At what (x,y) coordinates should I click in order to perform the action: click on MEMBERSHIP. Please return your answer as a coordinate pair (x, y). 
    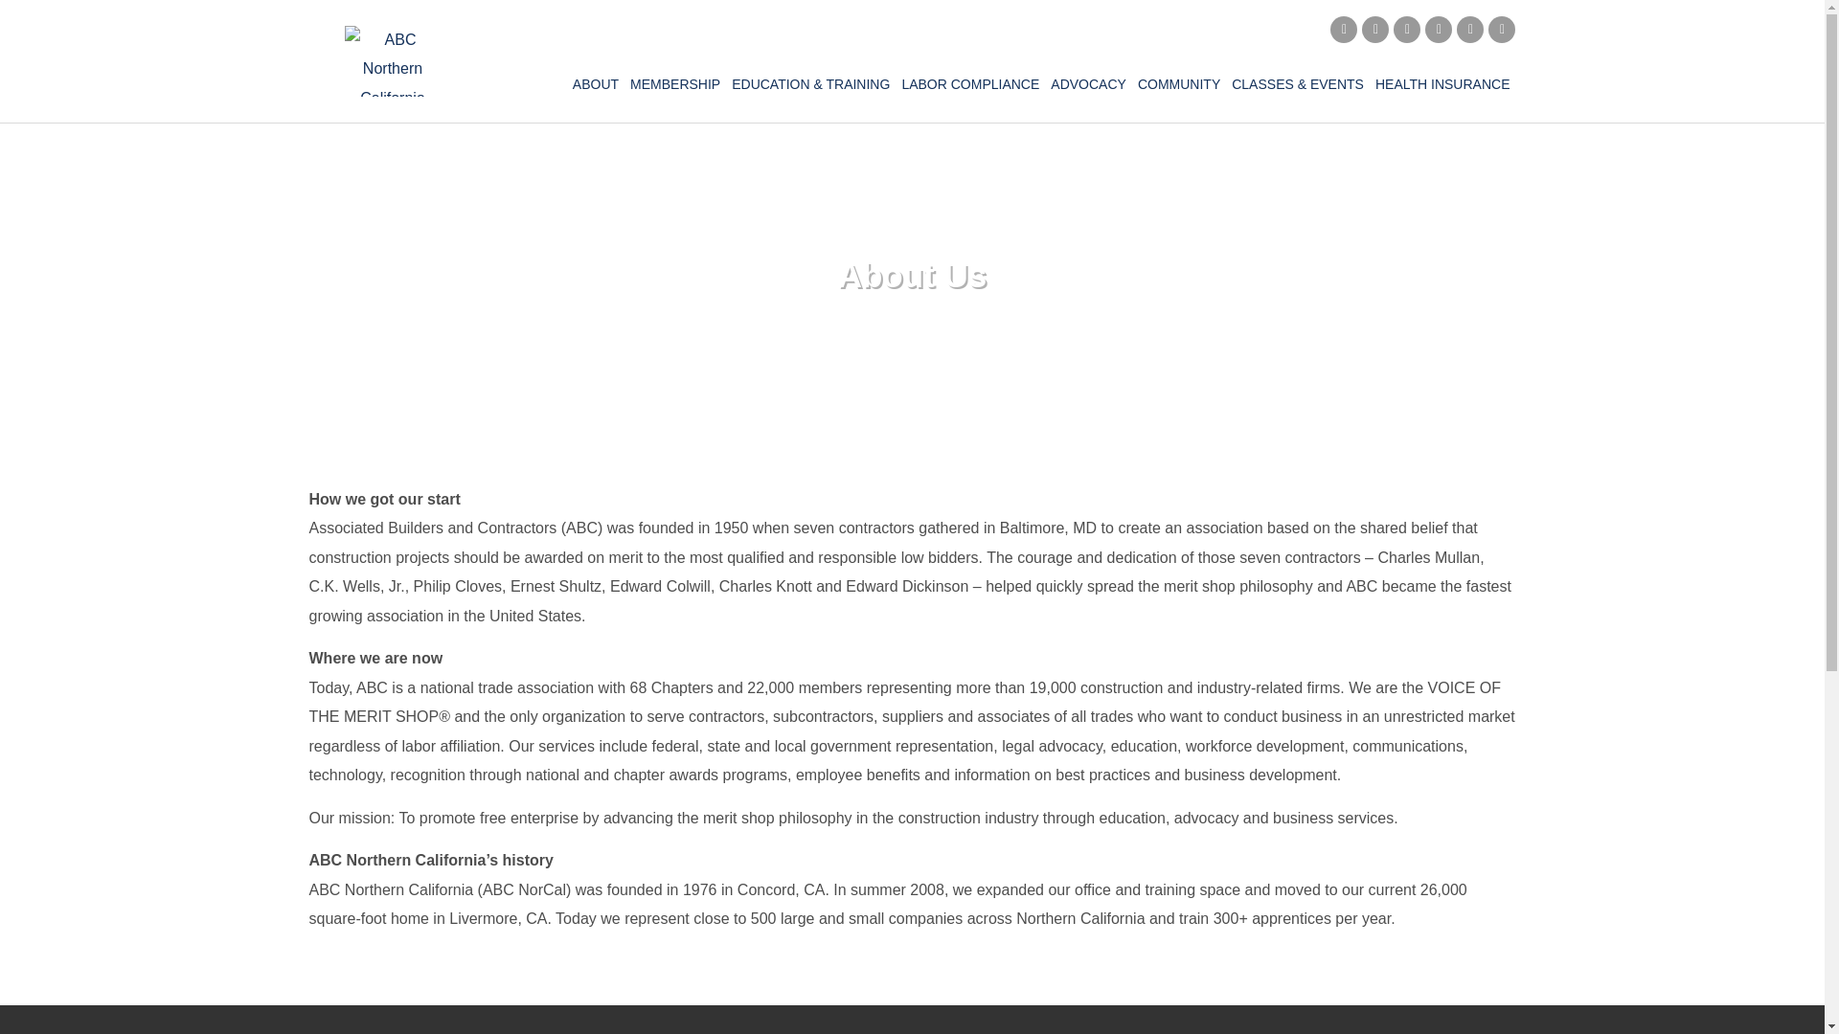
    Looking at the image, I should click on (675, 84).